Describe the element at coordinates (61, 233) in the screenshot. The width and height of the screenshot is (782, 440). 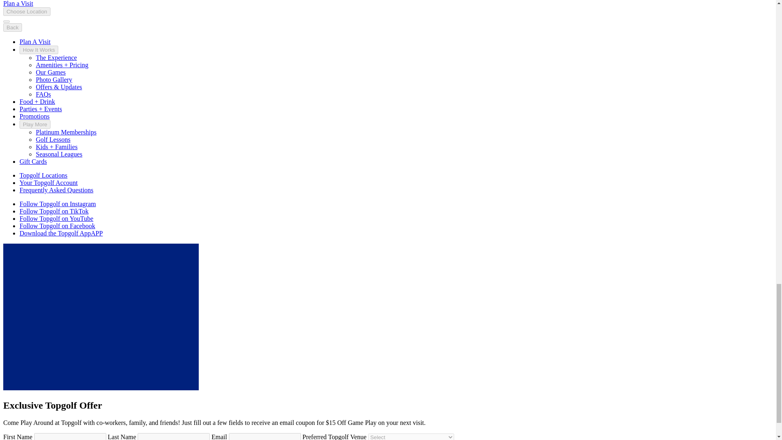
I see `Download the Topgolf AppAPP` at that location.